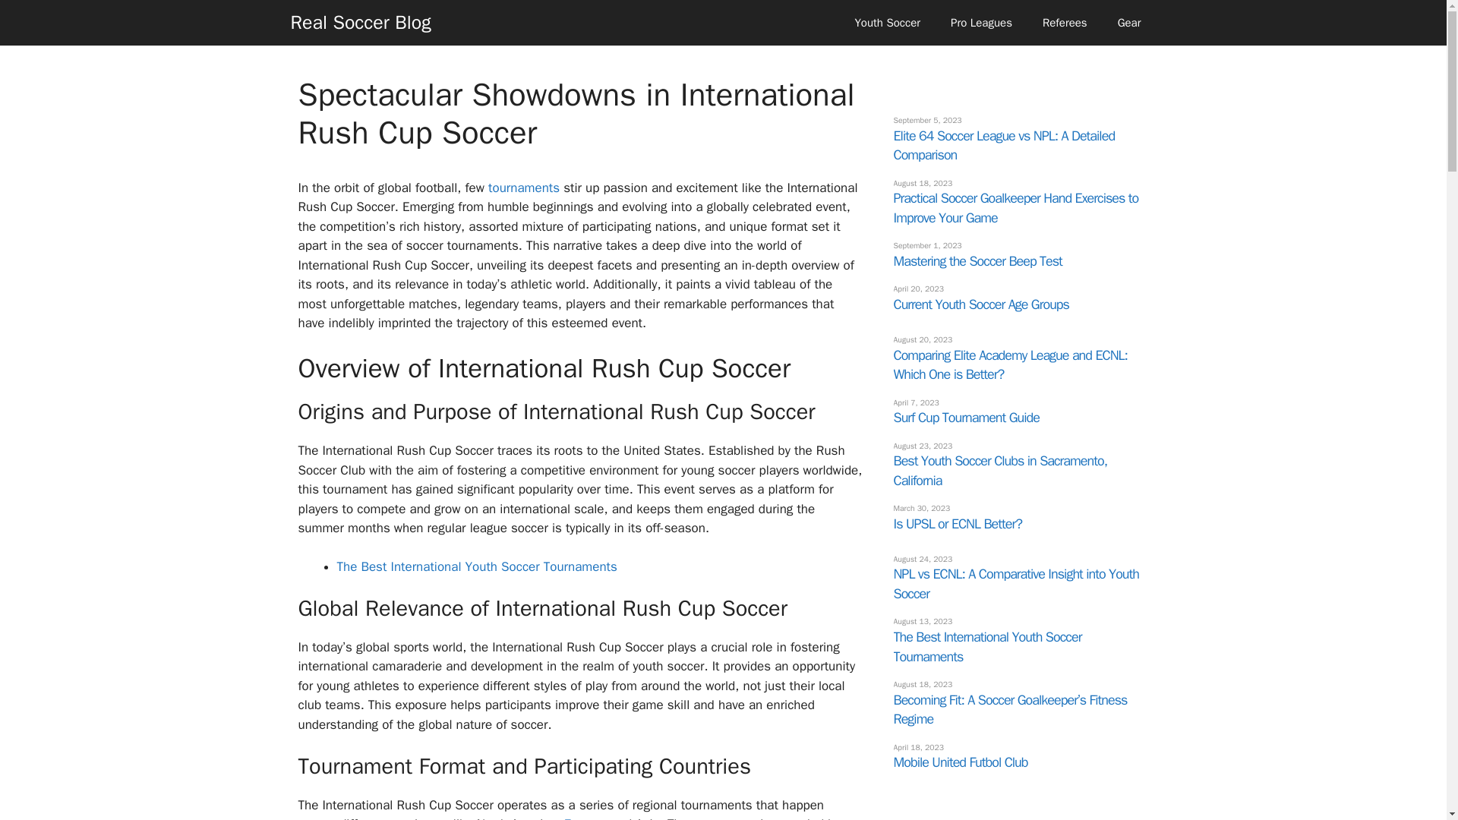 This screenshot has height=820, width=1458. I want to click on Is UPSL or ECNL Better?, so click(957, 524).